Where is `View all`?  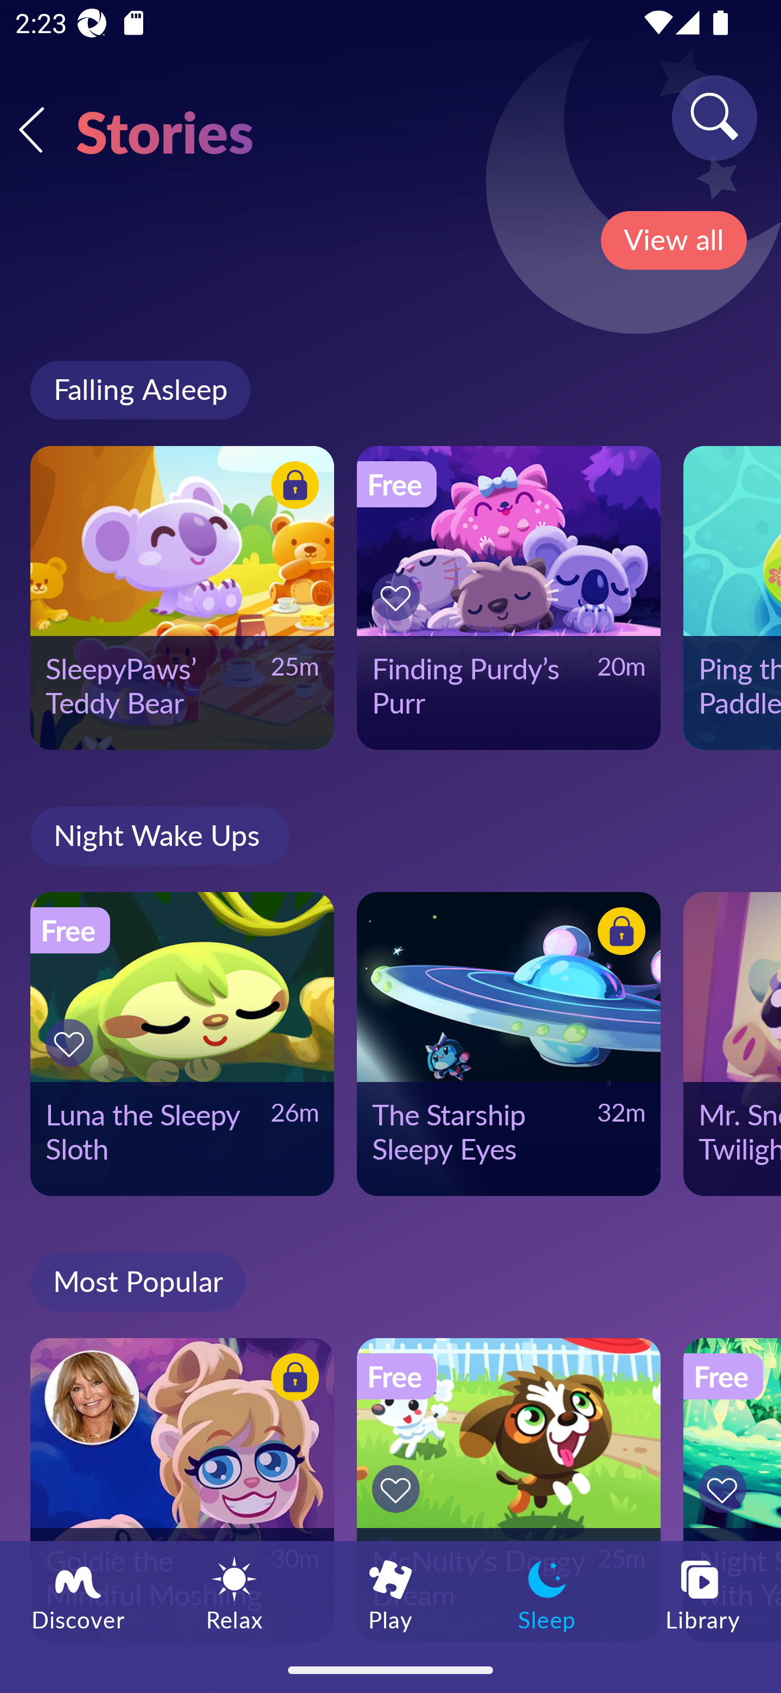 View all is located at coordinates (674, 240).